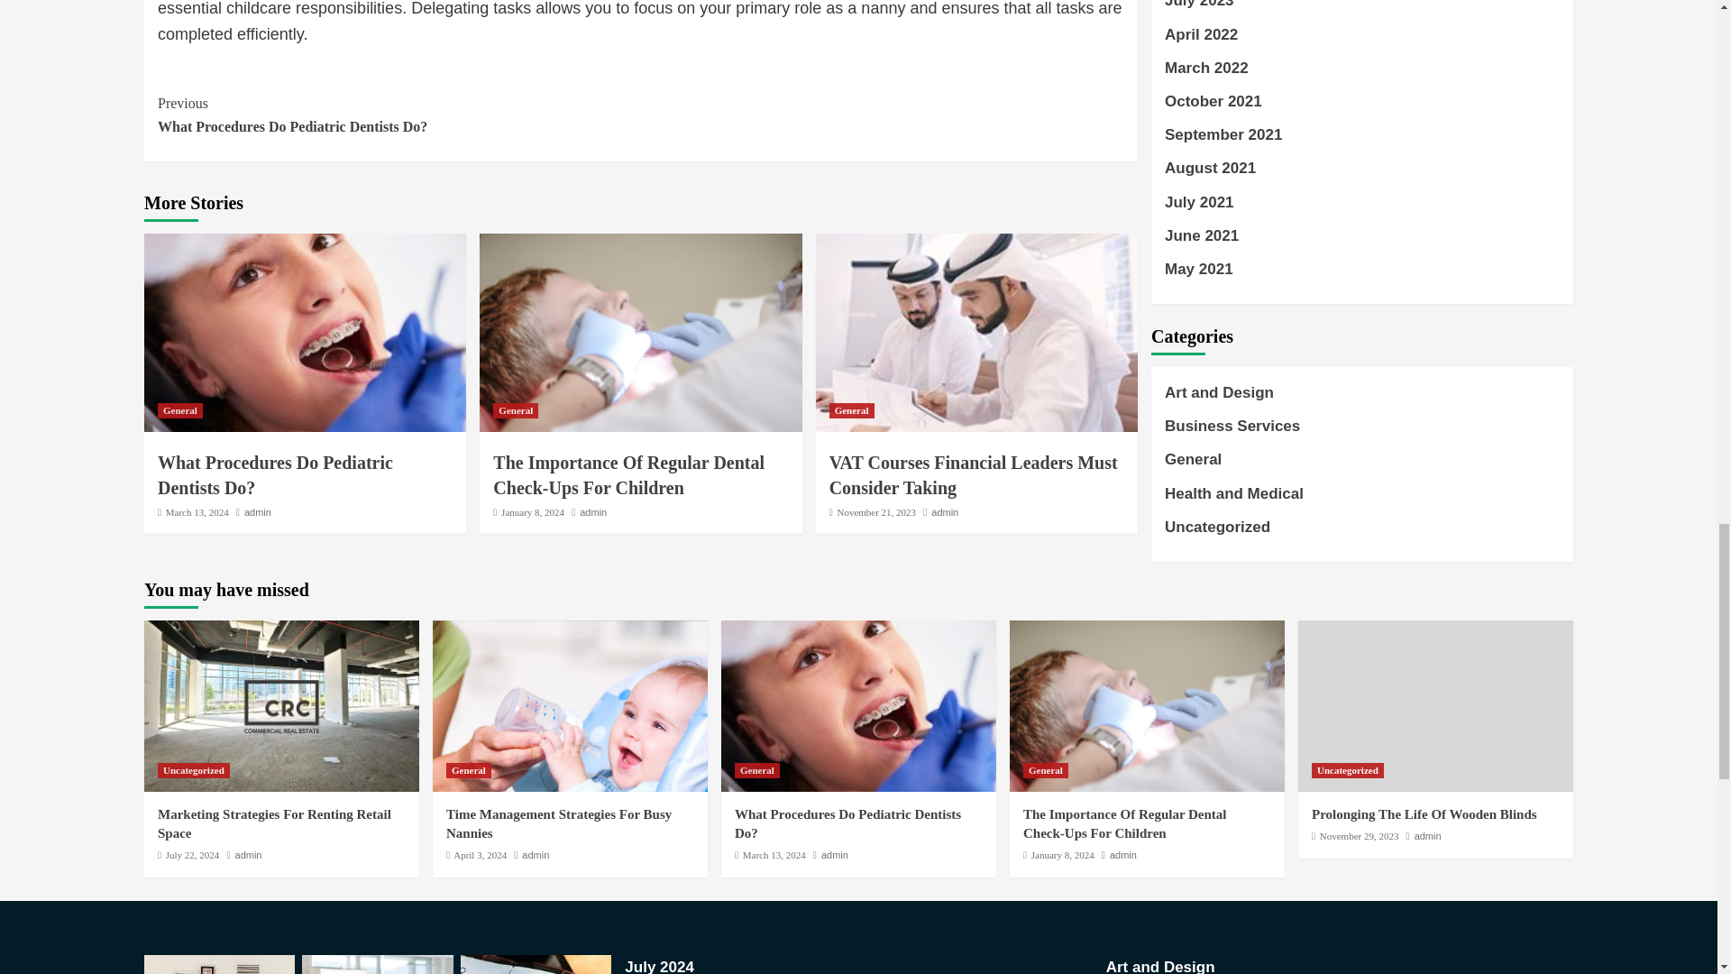 This screenshot has height=974, width=1731. Describe the element at coordinates (593, 511) in the screenshot. I see `admin` at that location.